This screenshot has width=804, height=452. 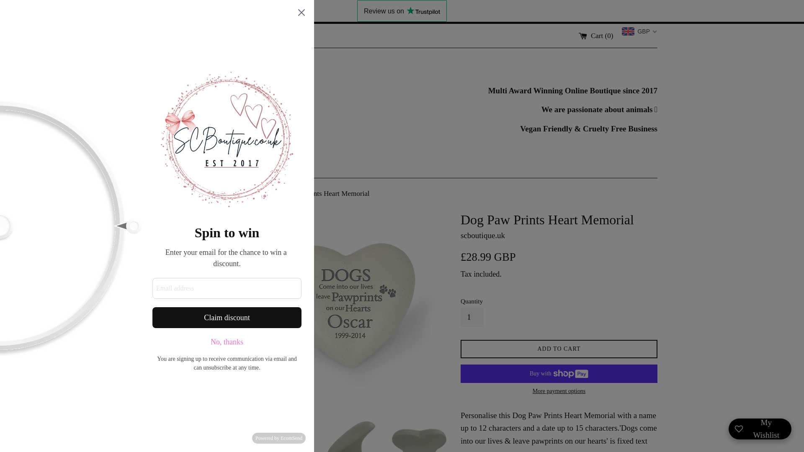 What do you see at coordinates (193, 273) in the screenshot?
I see `What's New...` at bounding box center [193, 273].